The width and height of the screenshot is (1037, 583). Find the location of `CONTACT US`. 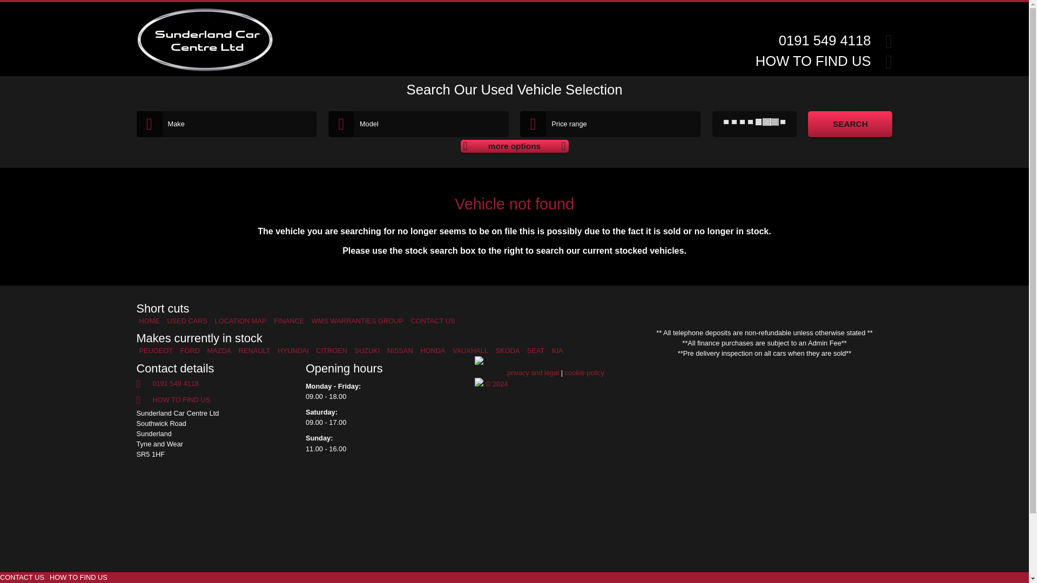

CONTACT US is located at coordinates (22, 578).